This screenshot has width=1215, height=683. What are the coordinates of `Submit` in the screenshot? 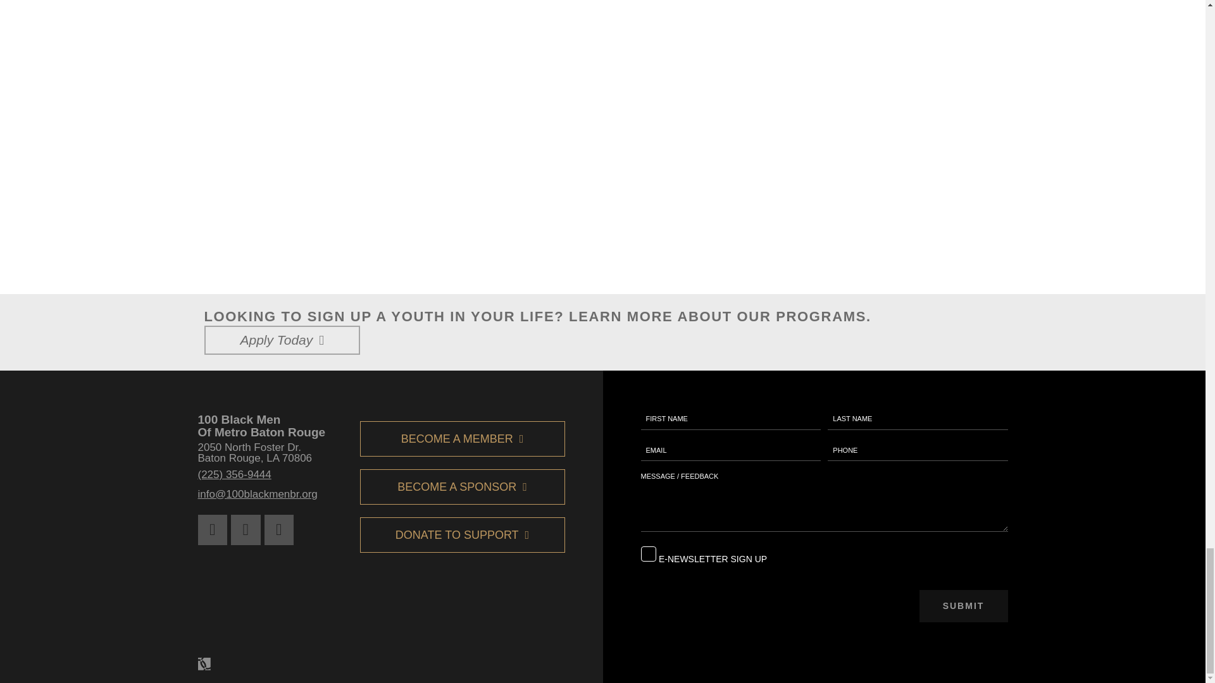 It's located at (963, 606).